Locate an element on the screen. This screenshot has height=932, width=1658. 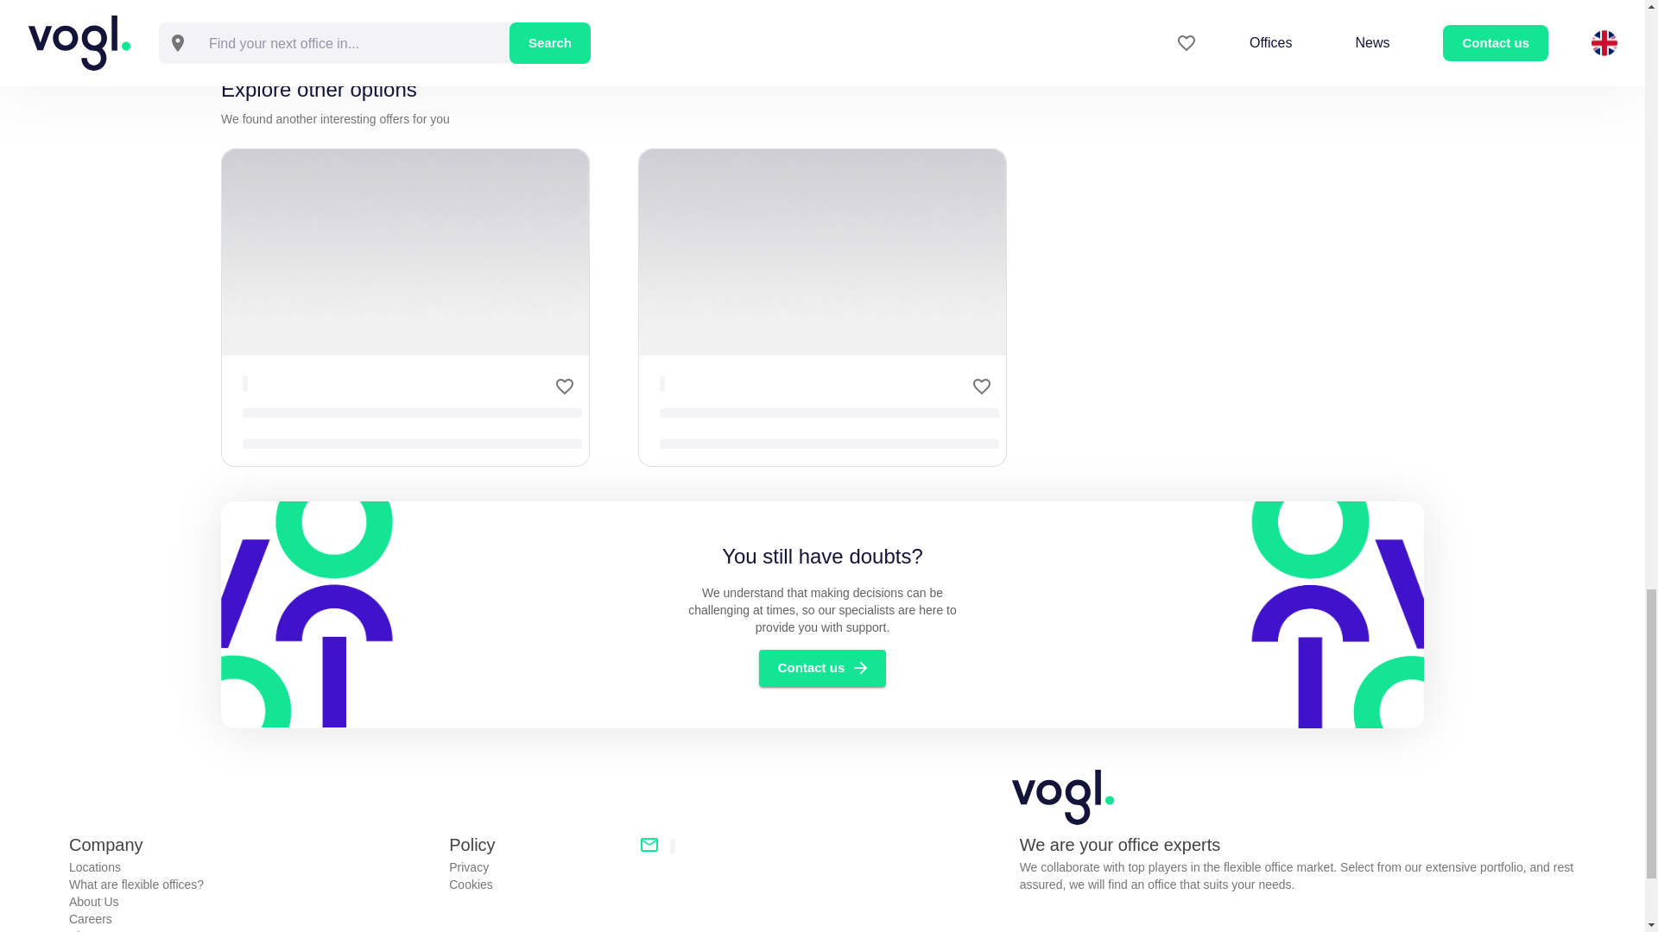
Contact us is located at coordinates (823, 667).